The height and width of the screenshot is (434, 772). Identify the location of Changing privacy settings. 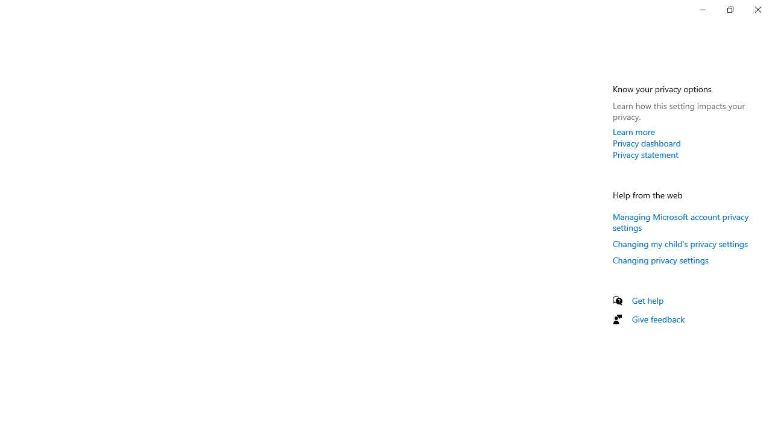
(661, 259).